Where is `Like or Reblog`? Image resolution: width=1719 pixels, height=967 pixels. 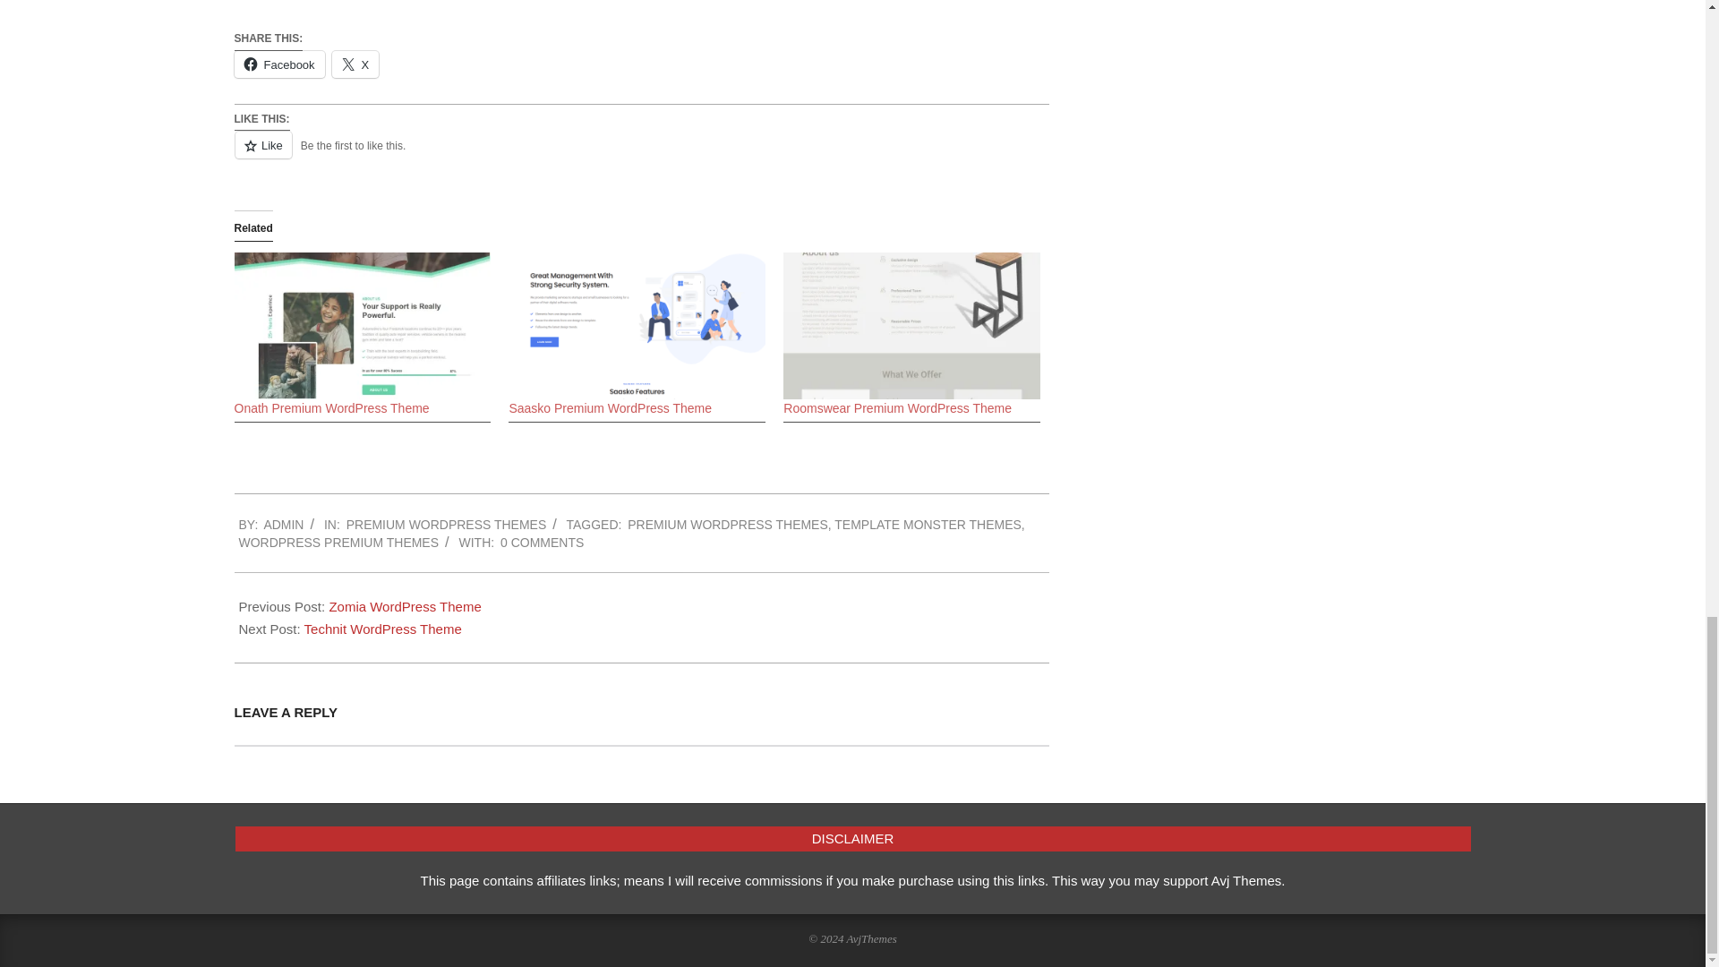
Like or Reblog is located at coordinates (641, 154).